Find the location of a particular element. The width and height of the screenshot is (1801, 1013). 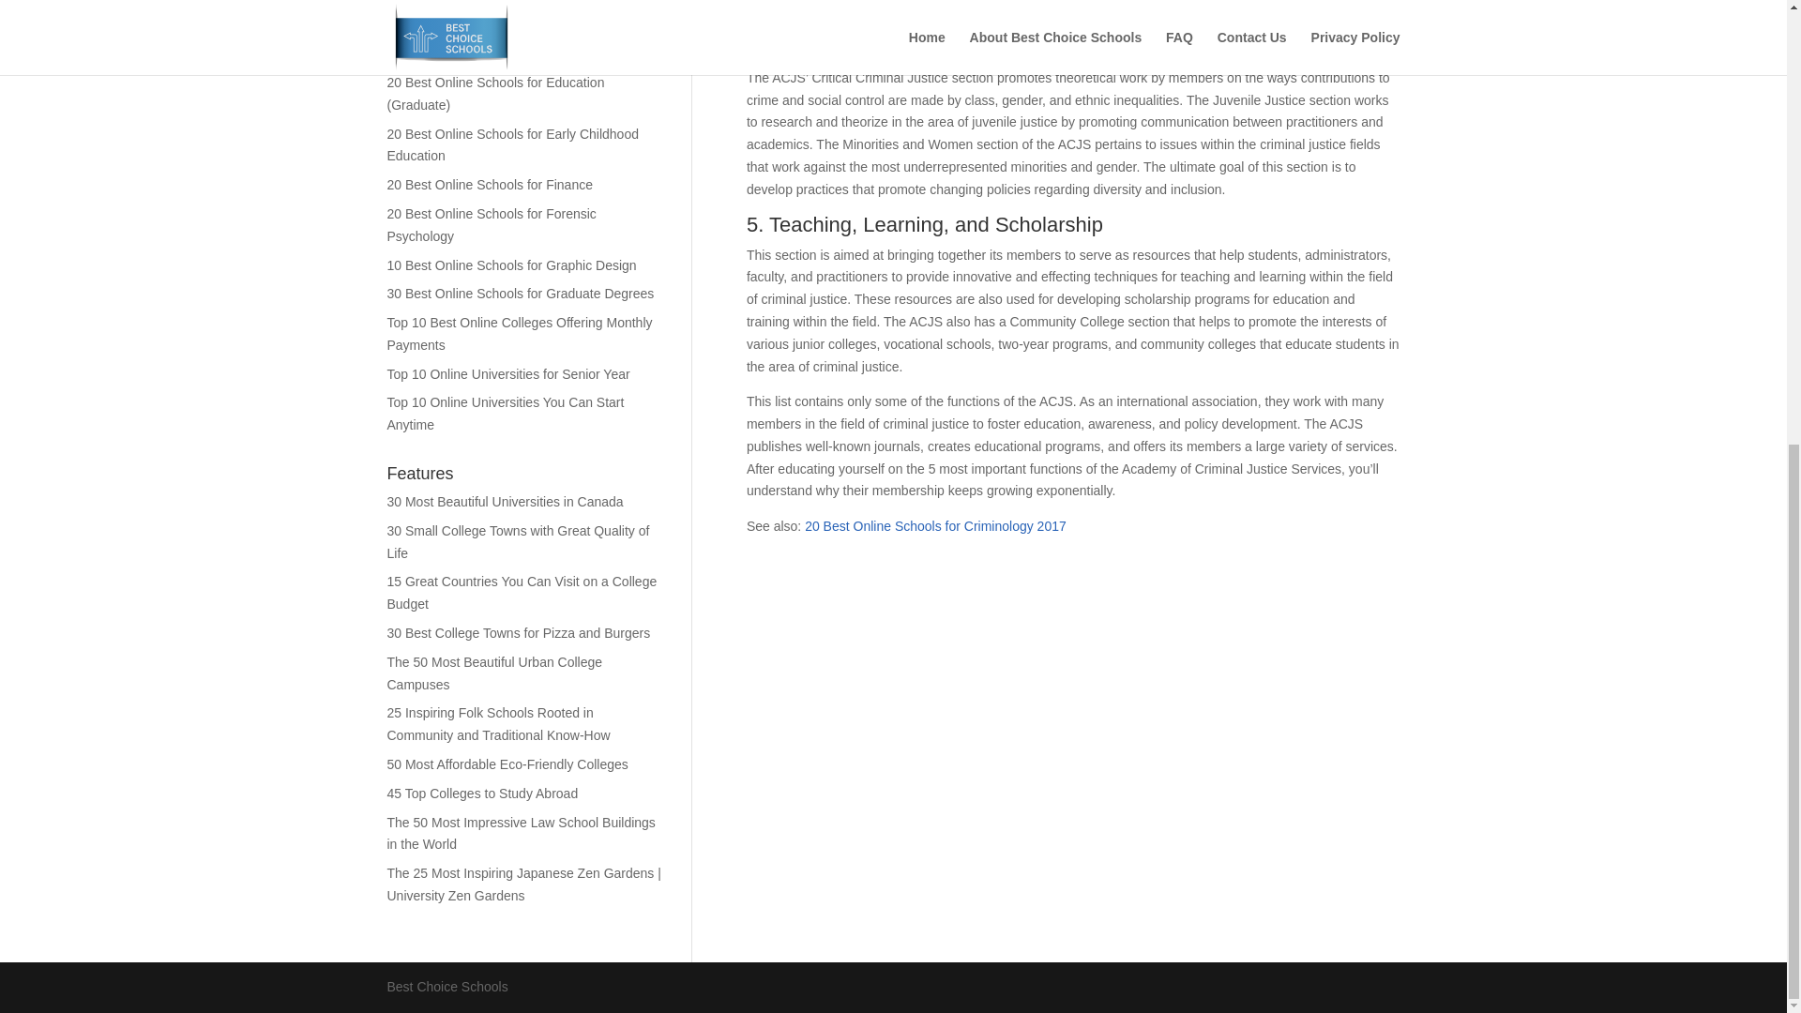

20 Best Online Schools for Criminology is located at coordinates (501, 24).